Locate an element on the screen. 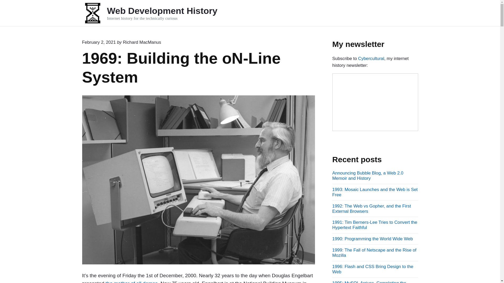 This screenshot has width=504, height=283. Richard MacManus is located at coordinates (142, 42).